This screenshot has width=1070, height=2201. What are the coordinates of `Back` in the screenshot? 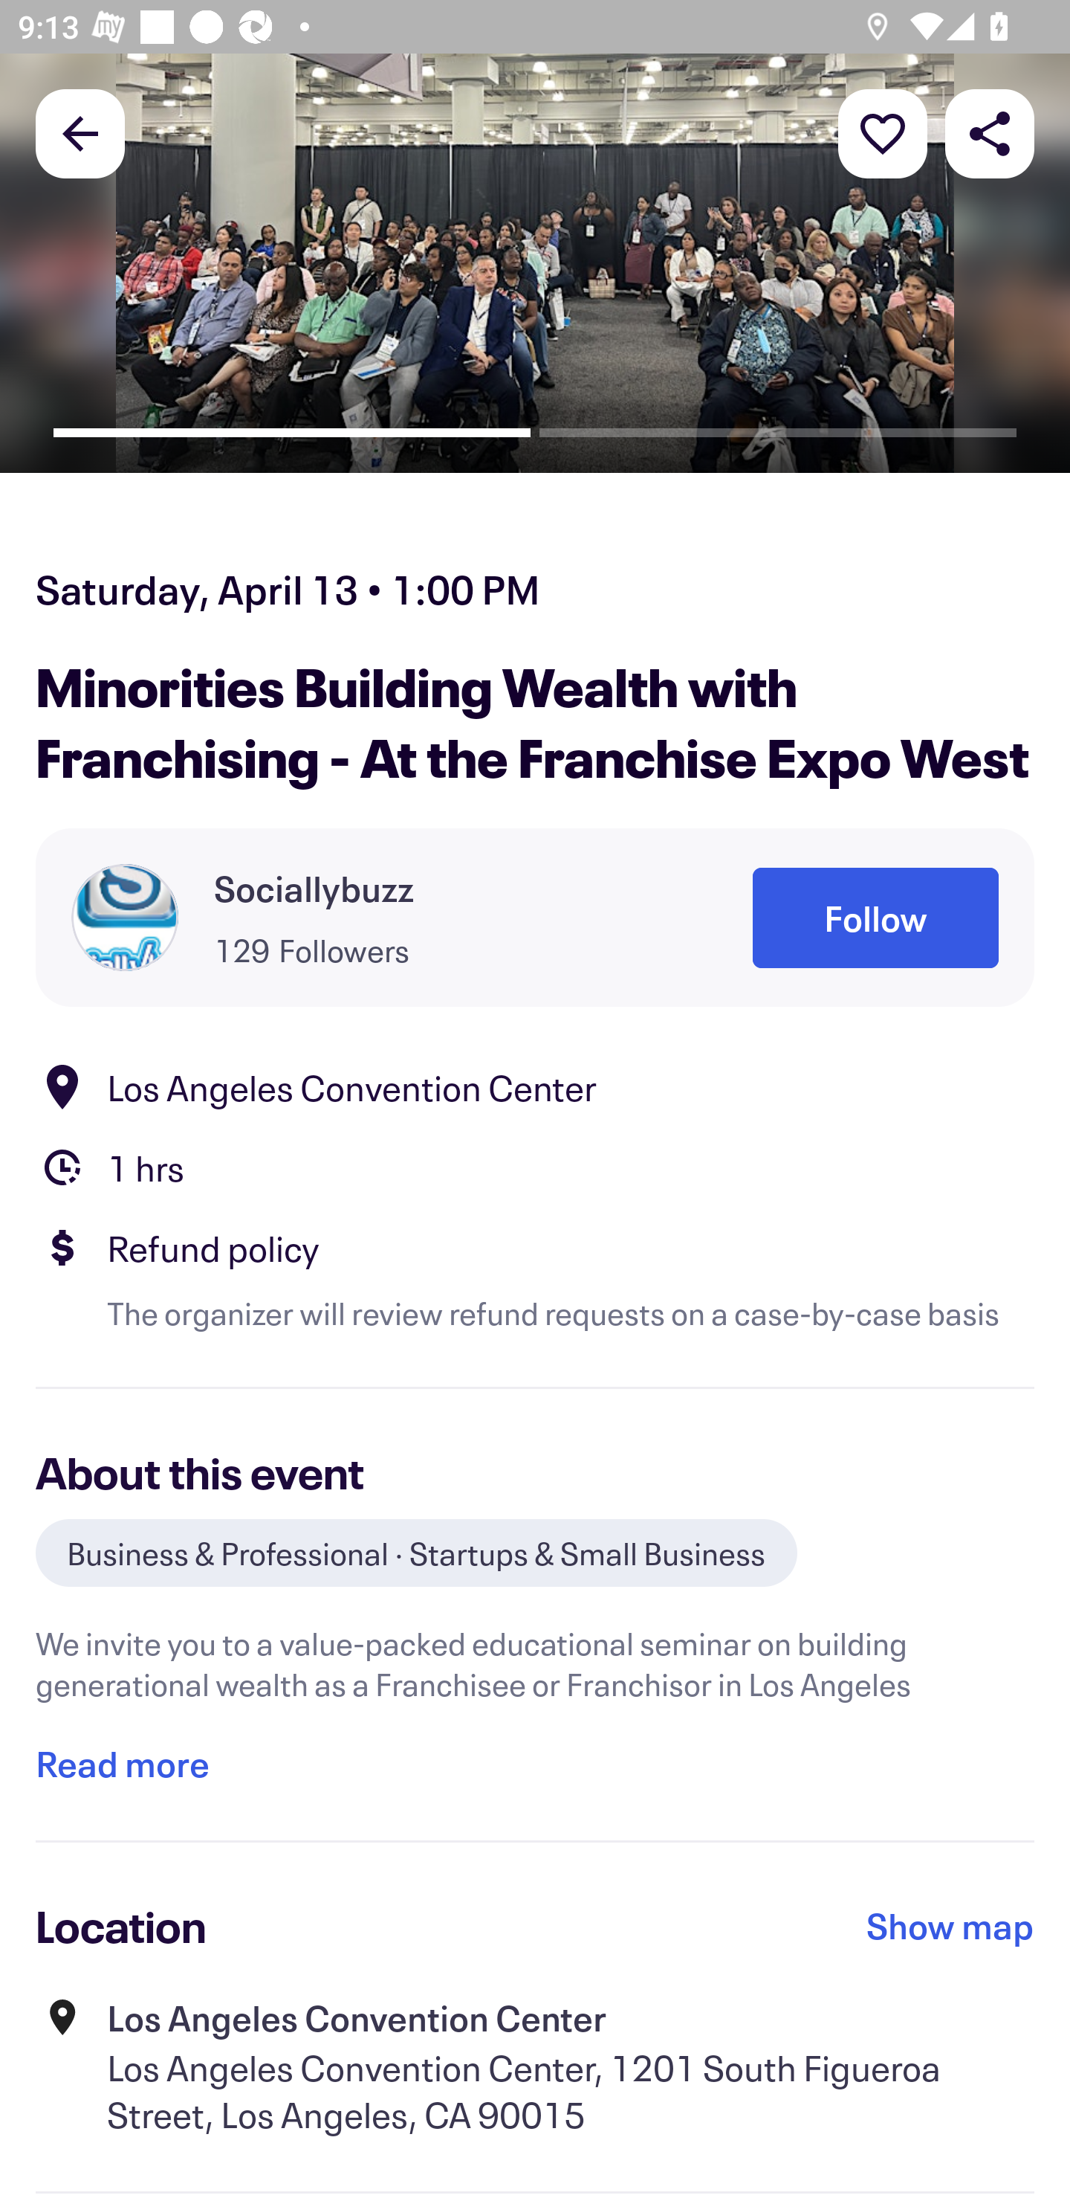 It's located at (80, 132).